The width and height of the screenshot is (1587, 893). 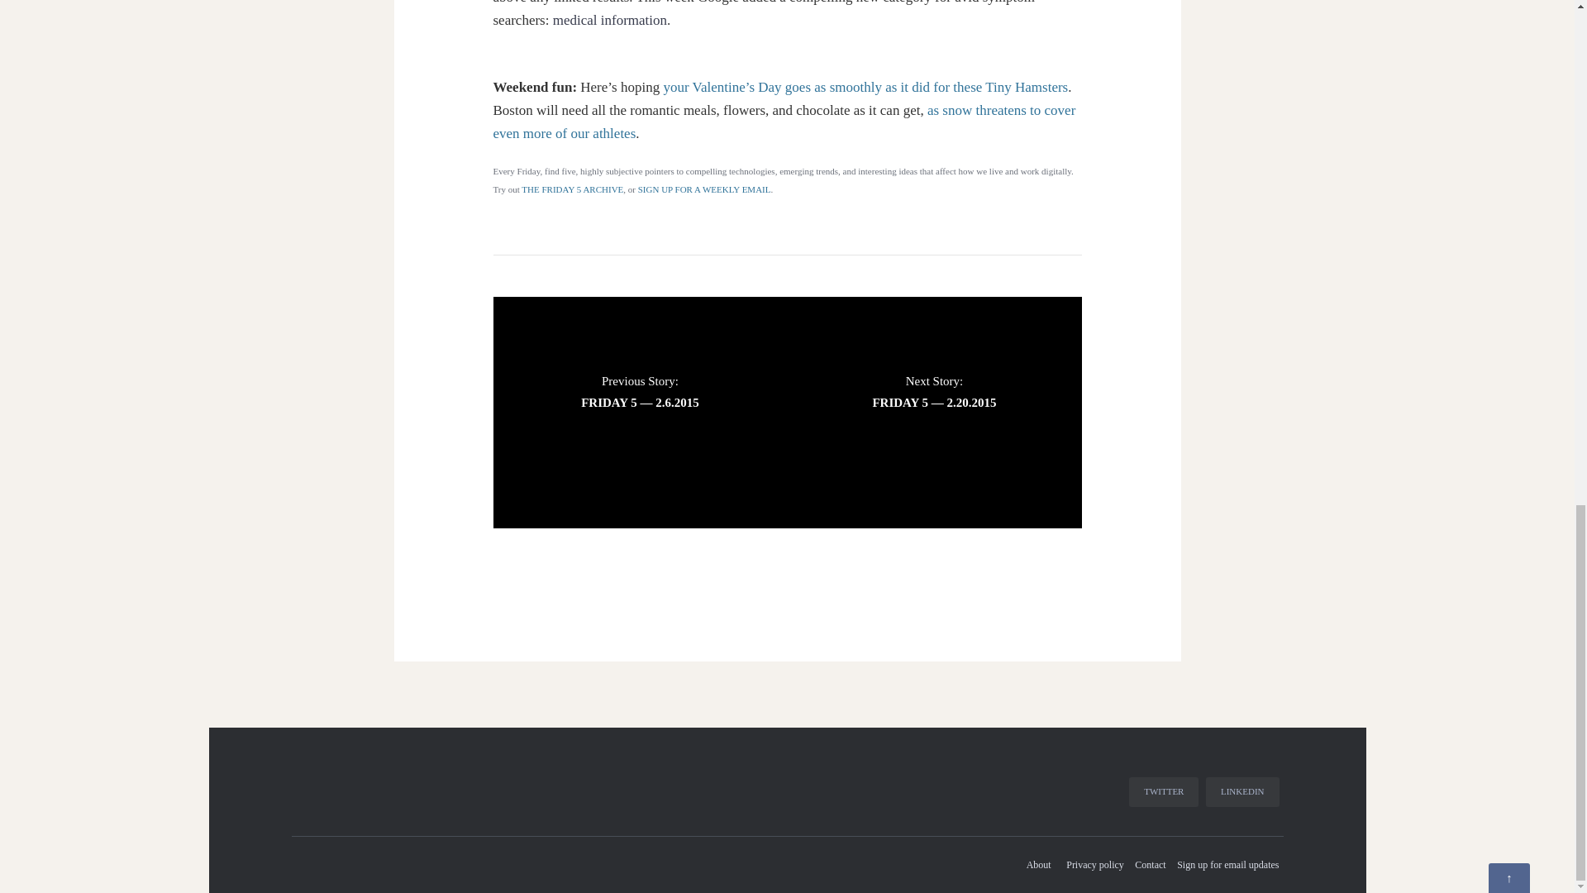 I want to click on Privacy policy, so click(x=1094, y=865).